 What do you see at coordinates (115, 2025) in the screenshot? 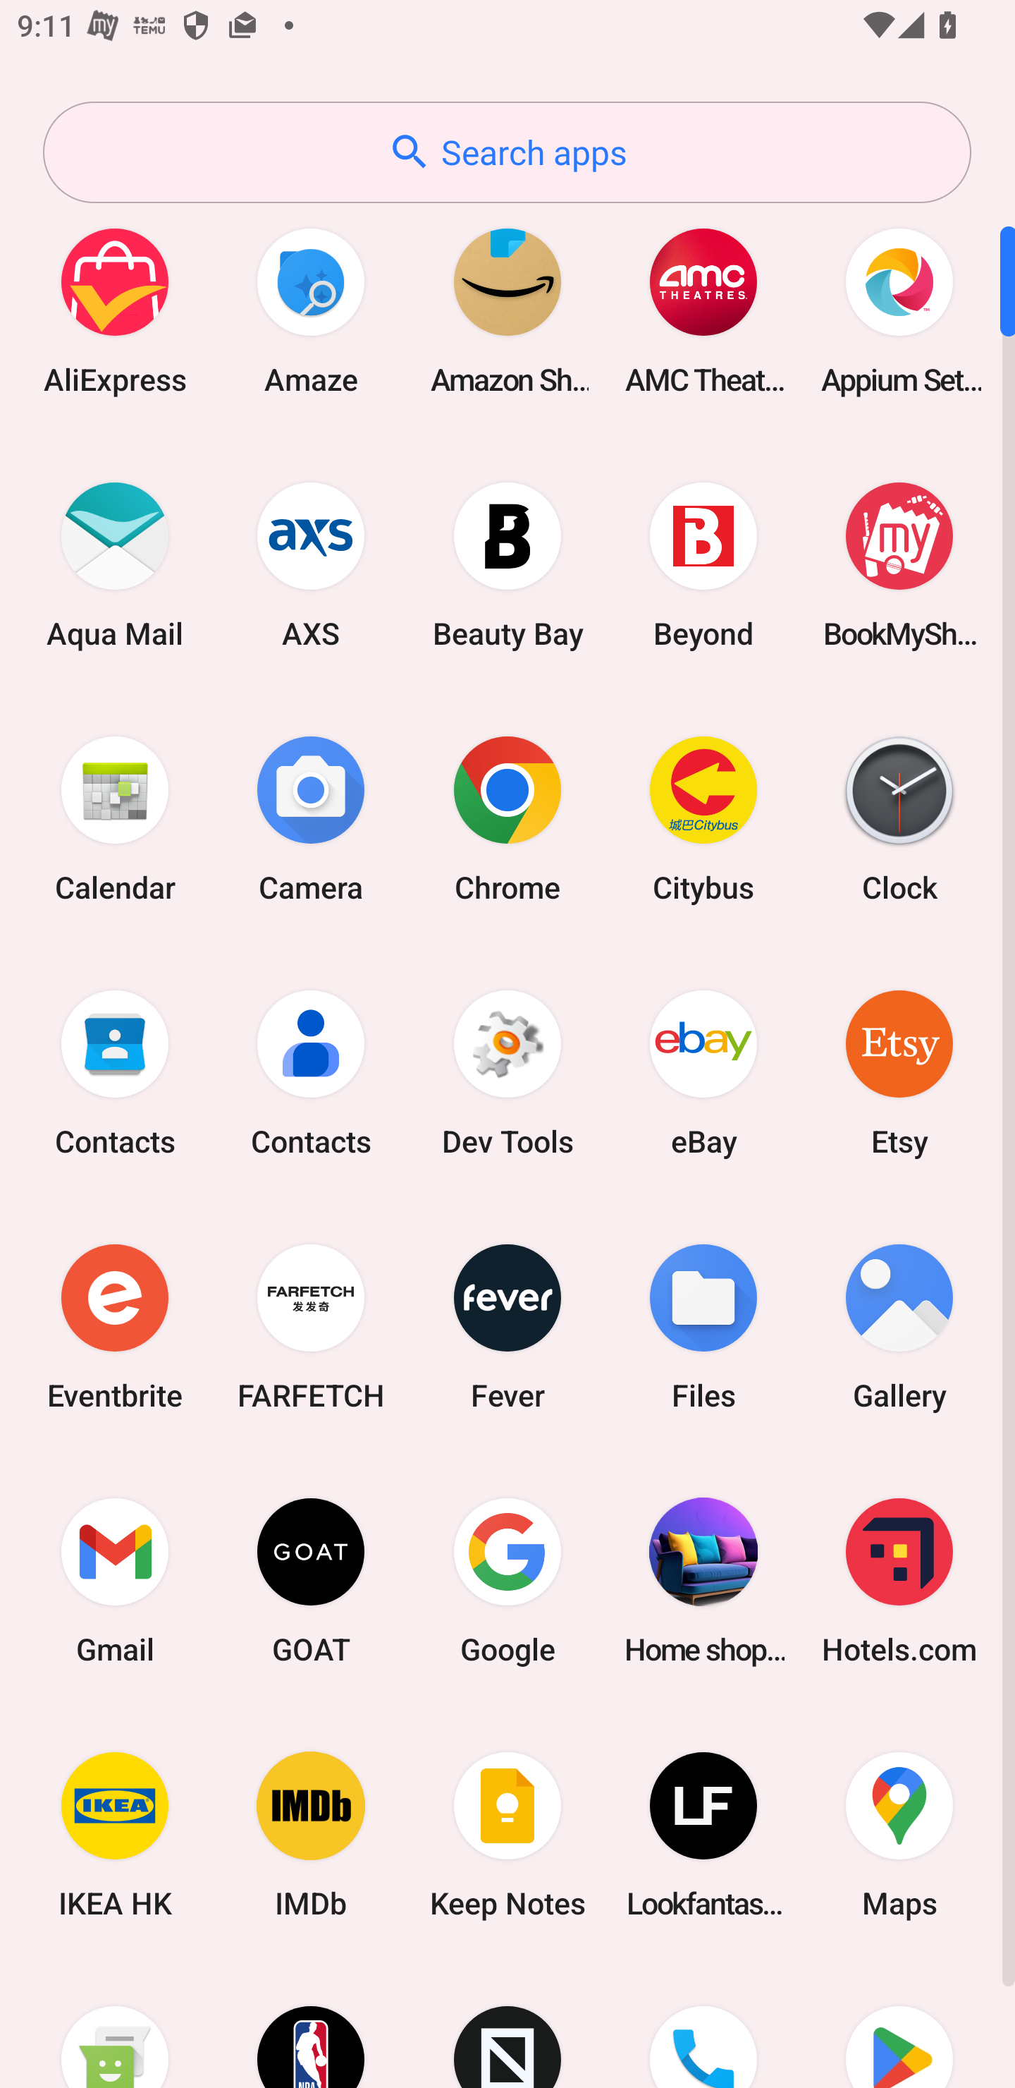
I see `Messaging` at bounding box center [115, 2025].